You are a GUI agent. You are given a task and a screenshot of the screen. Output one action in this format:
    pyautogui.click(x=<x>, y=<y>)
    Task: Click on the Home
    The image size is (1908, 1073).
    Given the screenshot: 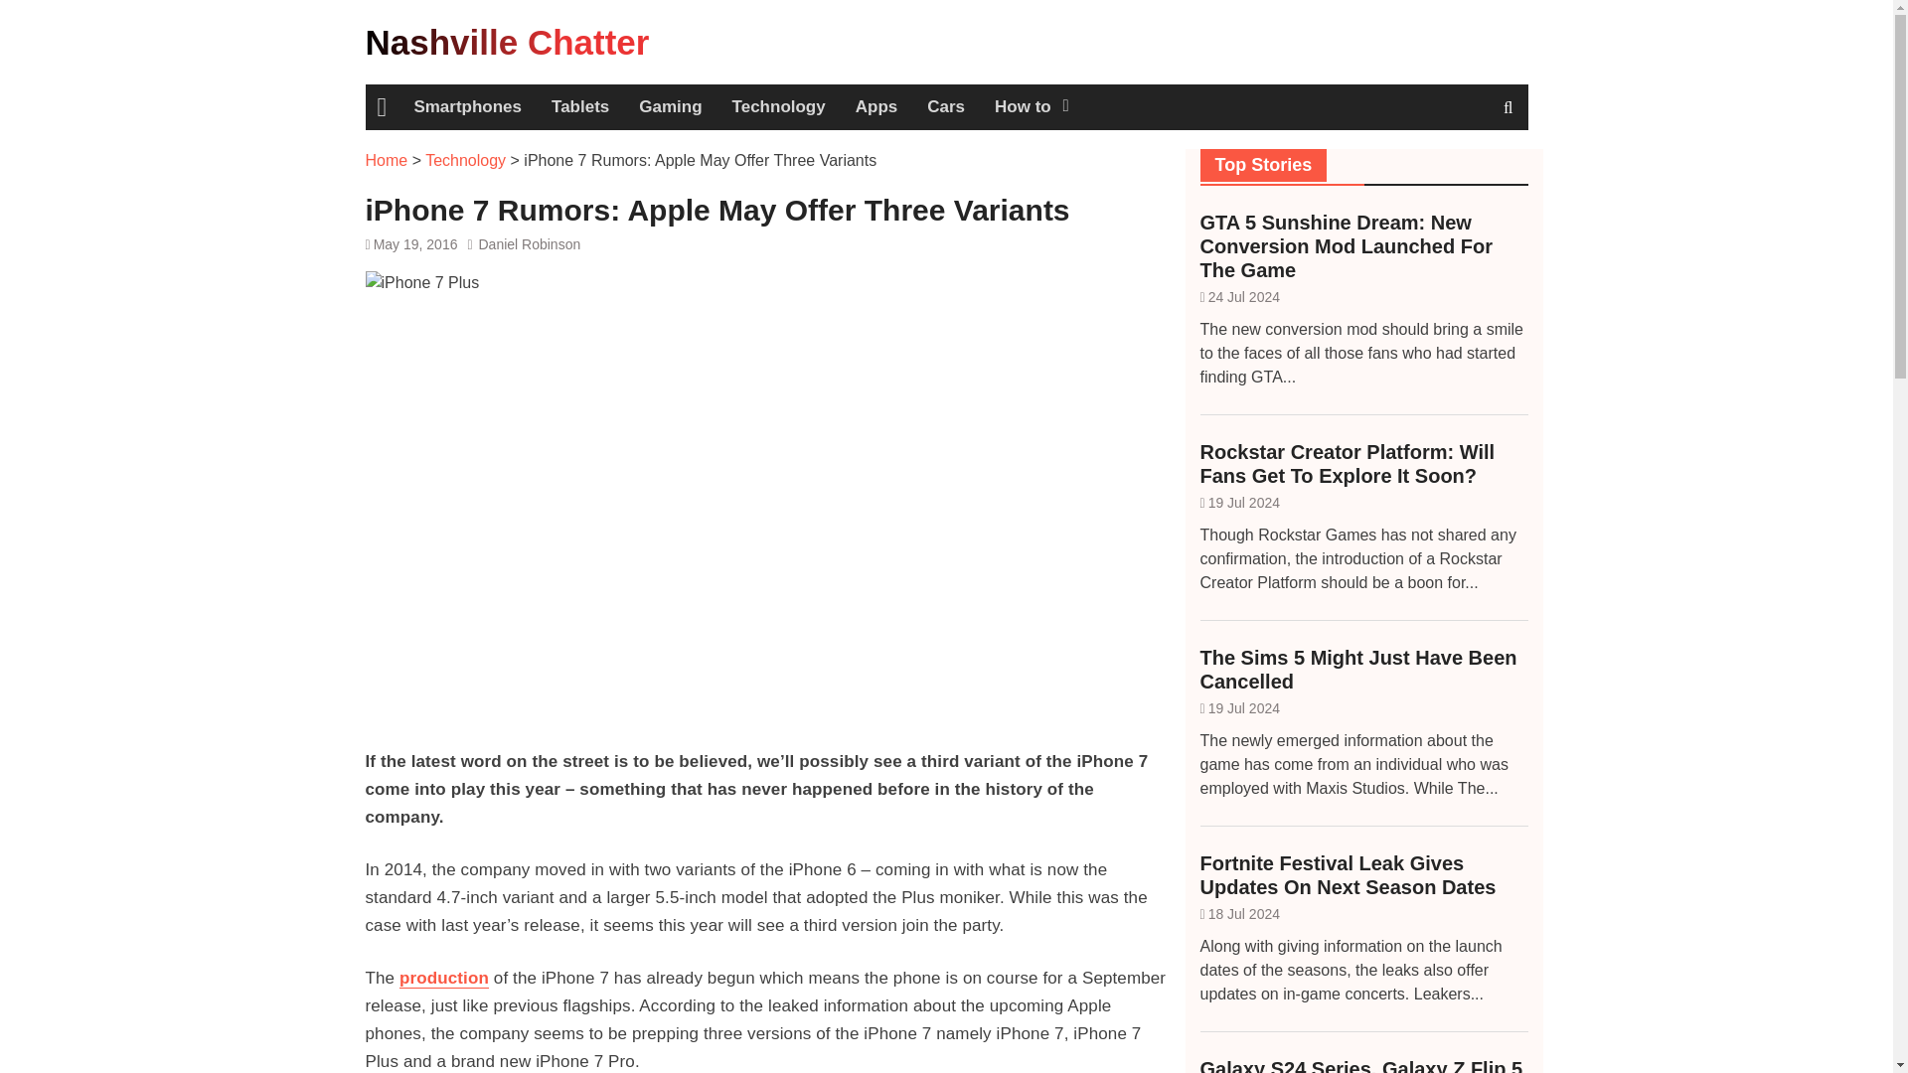 What is the action you would take?
    pyautogui.click(x=382, y=107)
    